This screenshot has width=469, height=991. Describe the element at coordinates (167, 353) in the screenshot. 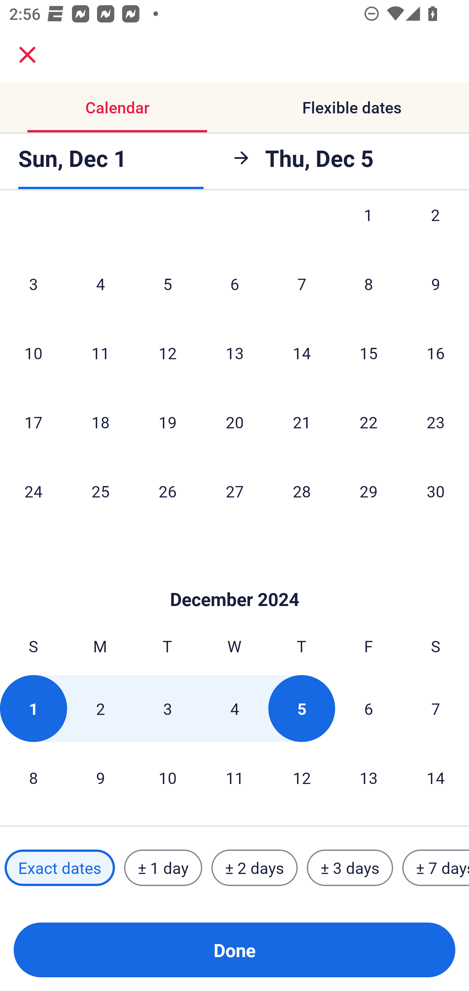

I see `12 Tuesday, November 12, 2024` at that location.